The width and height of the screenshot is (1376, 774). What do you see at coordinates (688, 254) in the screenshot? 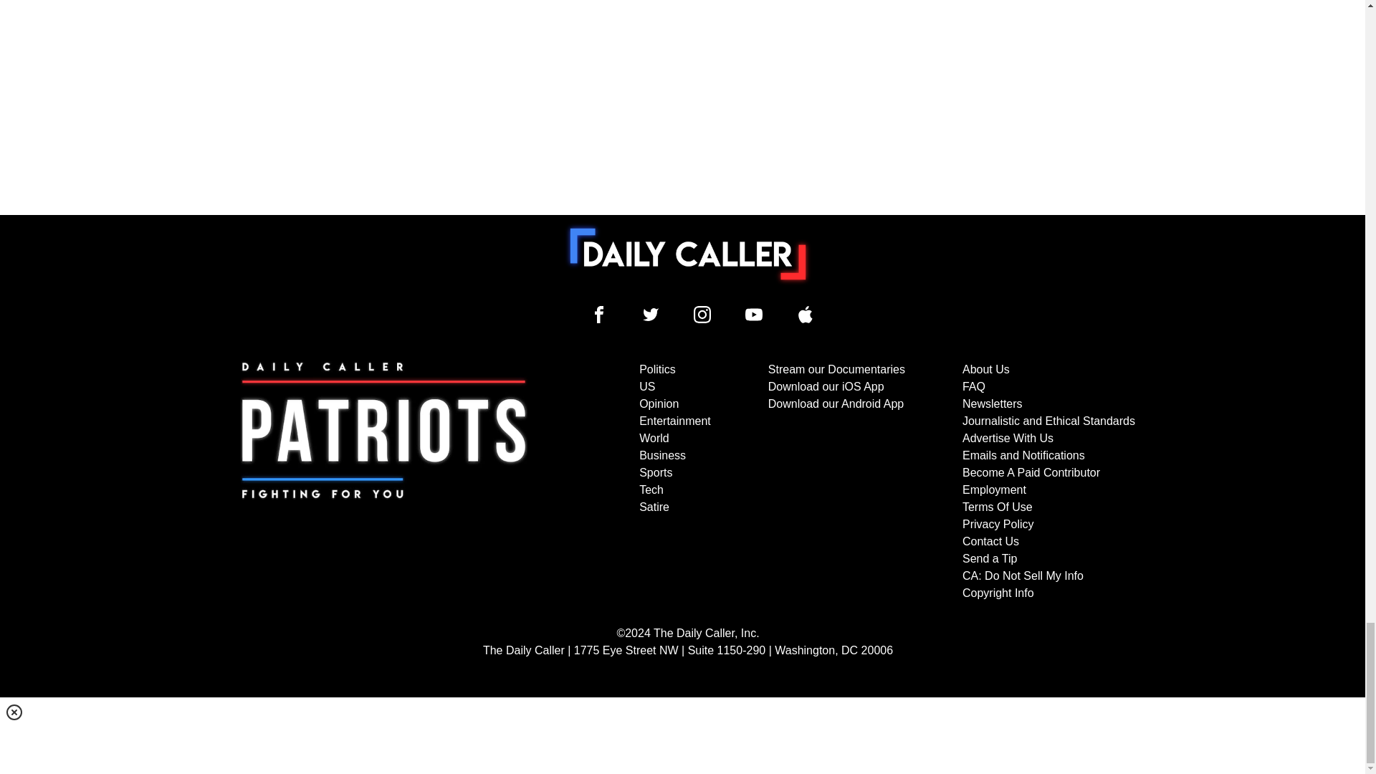
I see `To home page` at bounding box center [688, 254].